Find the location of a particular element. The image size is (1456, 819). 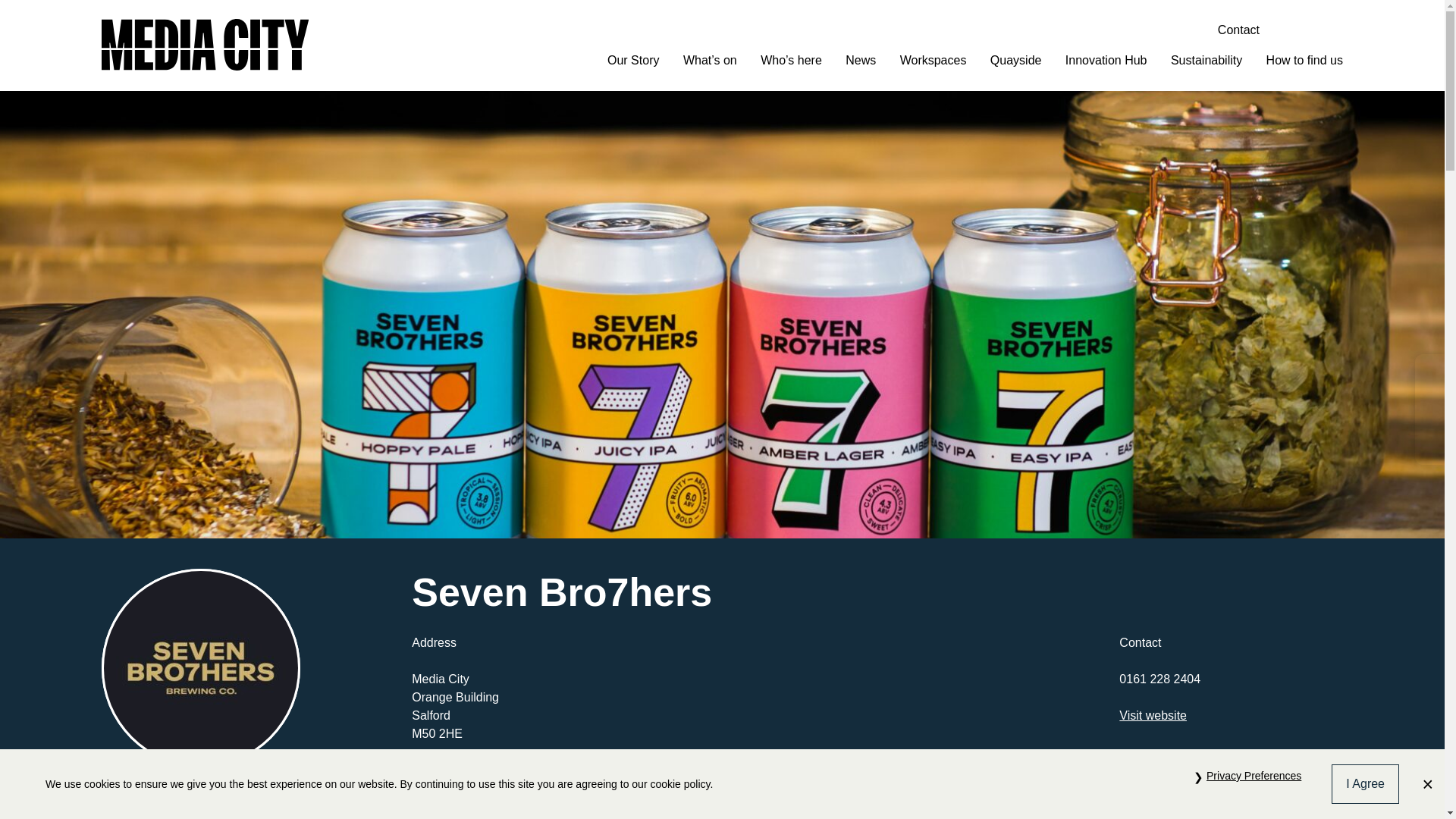

Contact is located at coordinates (1238, 30).